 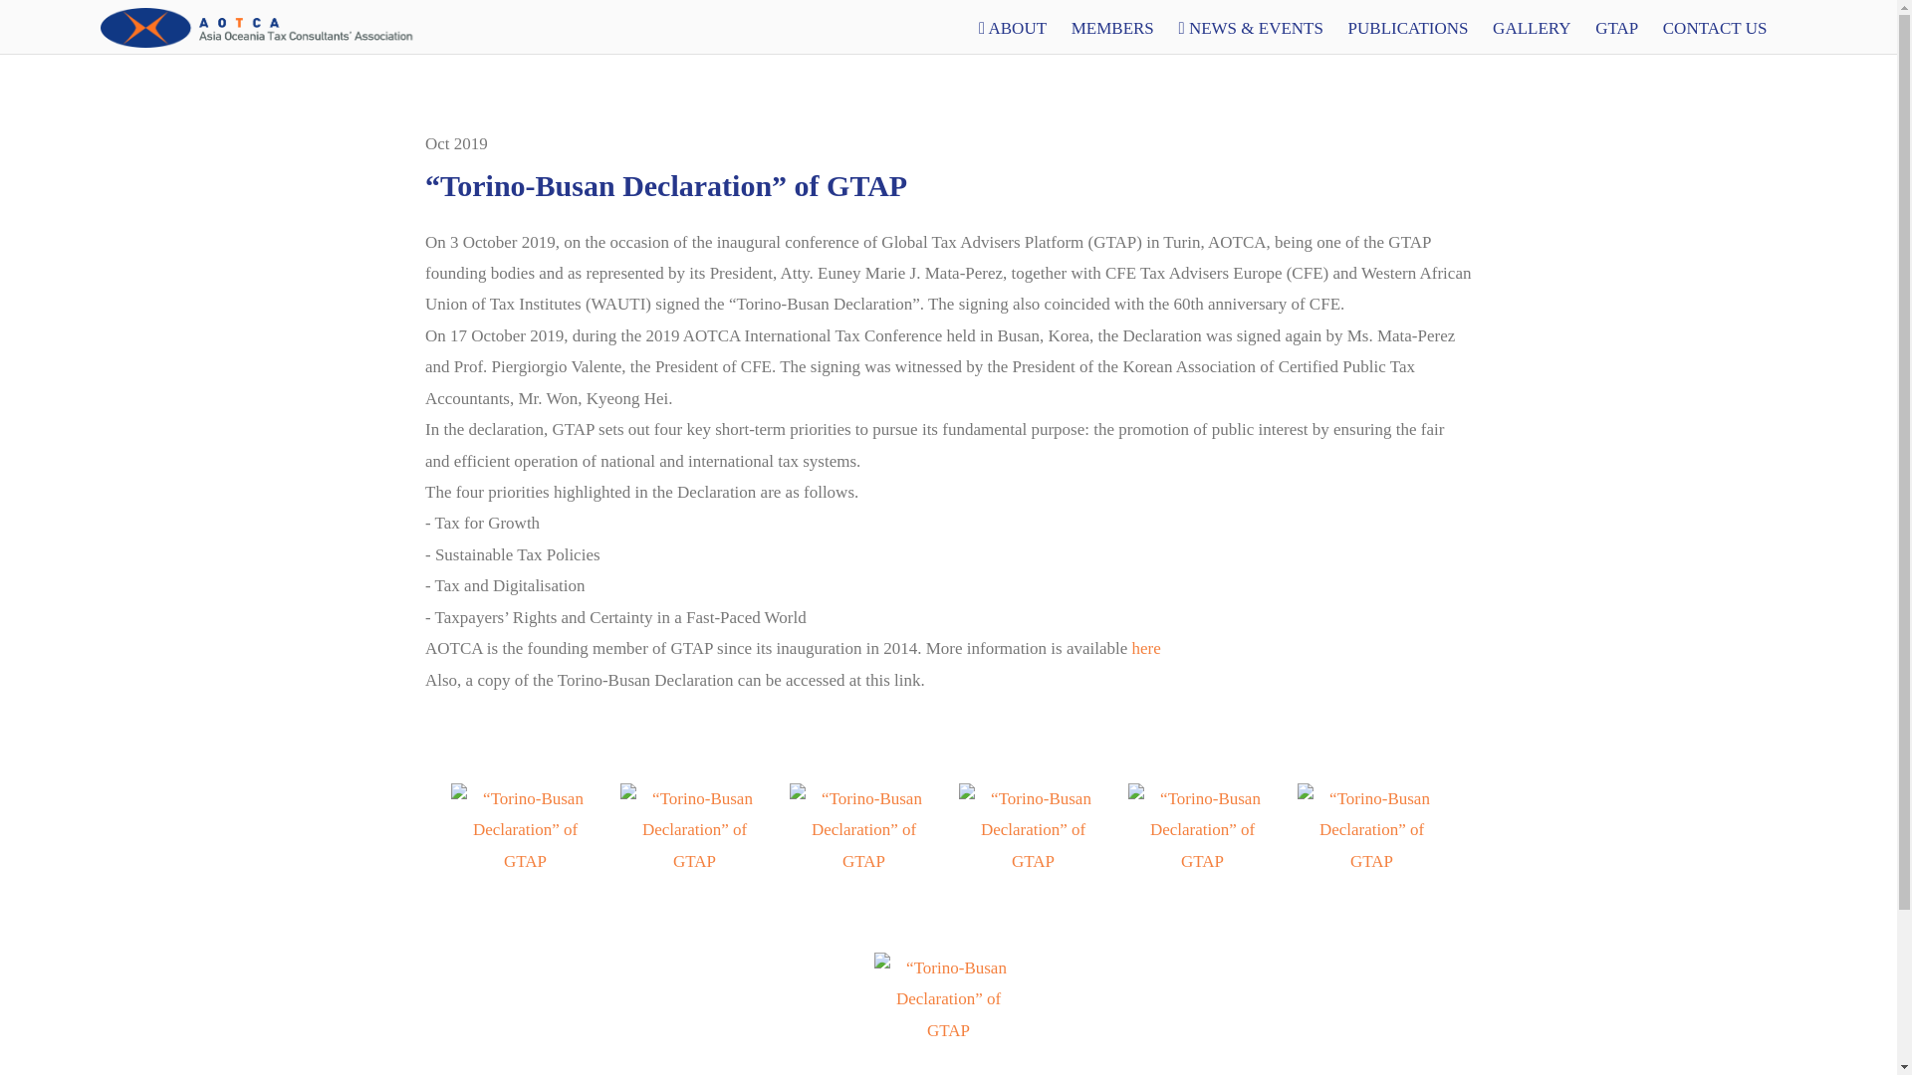 I want to click on gtapnews-3, so click(x=1202, y=861).